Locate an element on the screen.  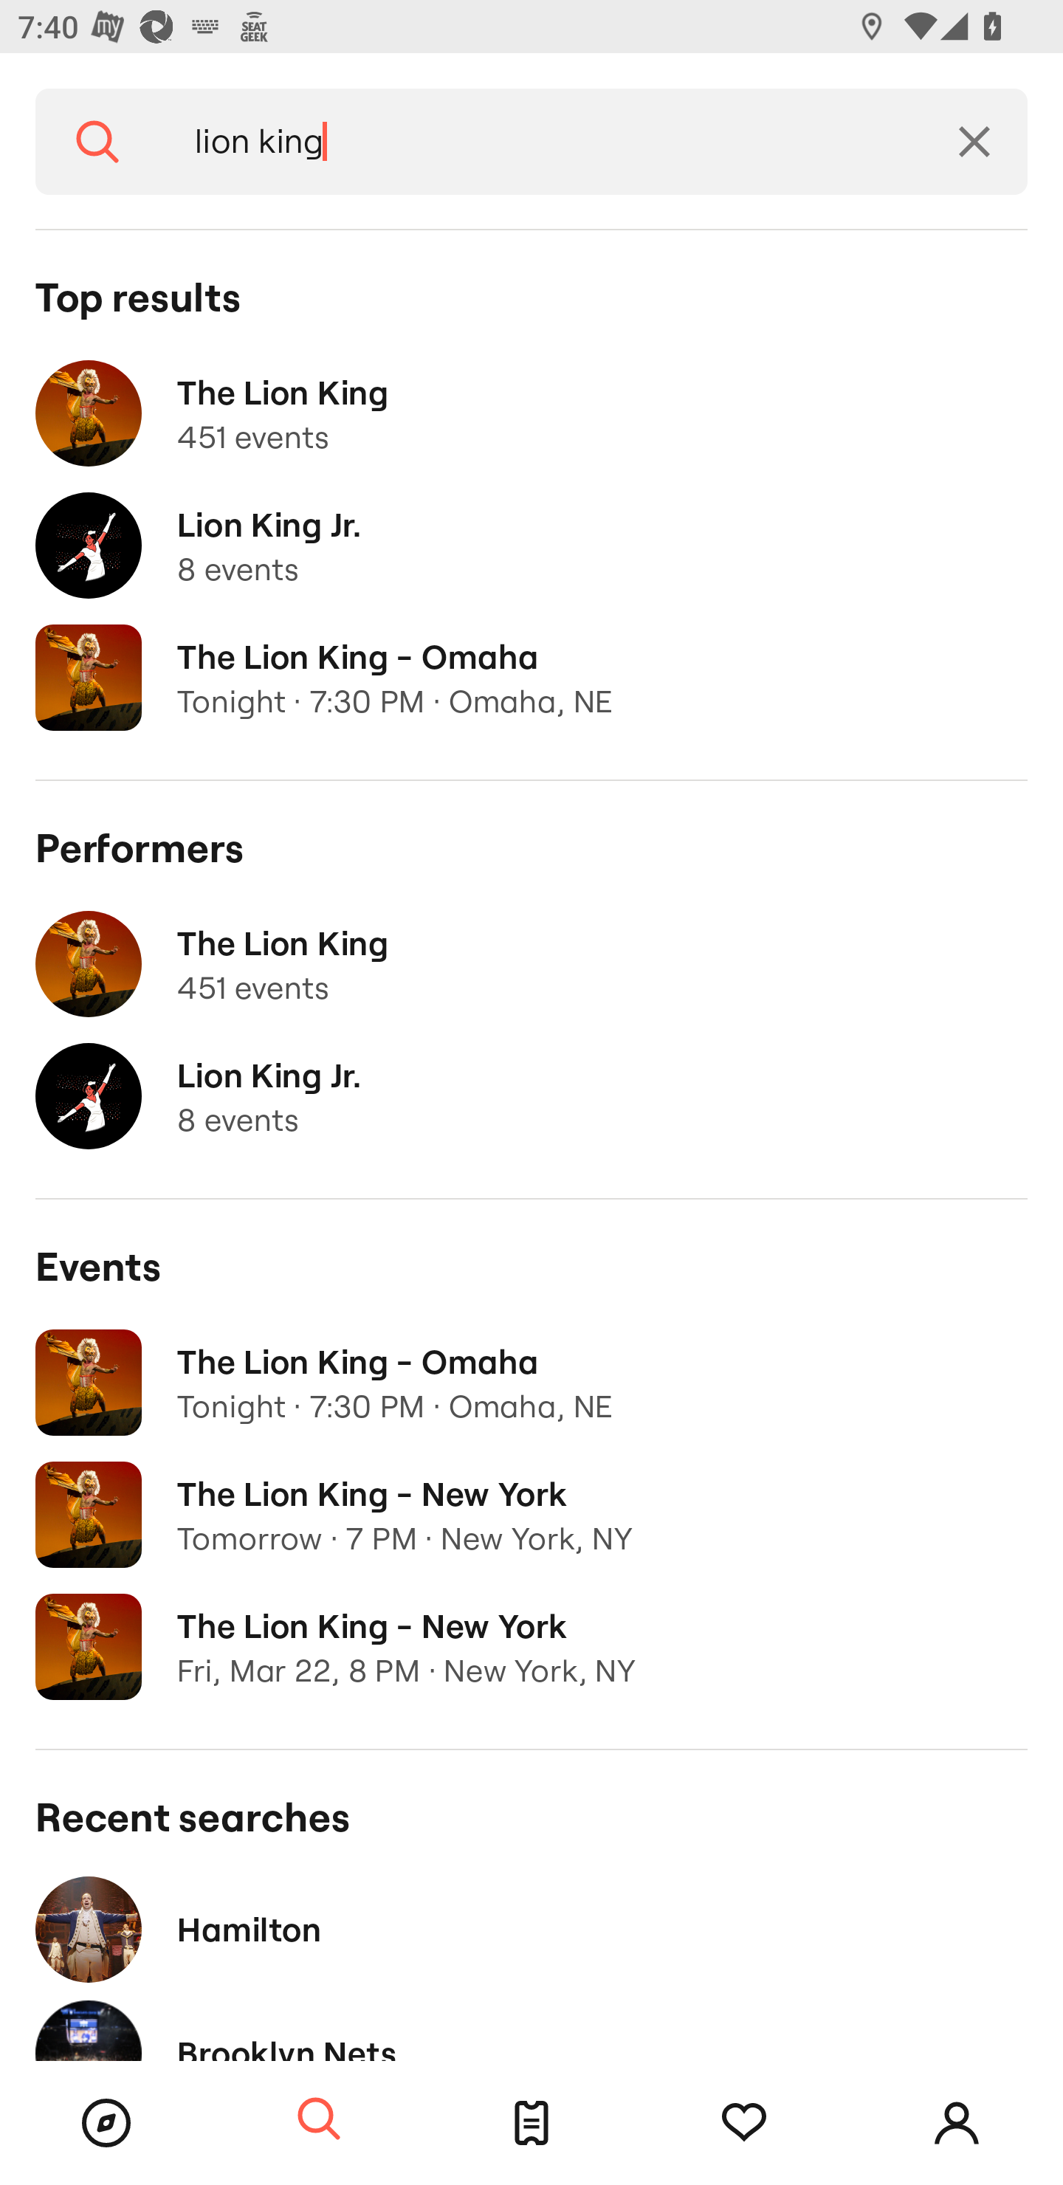
The Lion King 451 events is located at coordinates (531, 964).